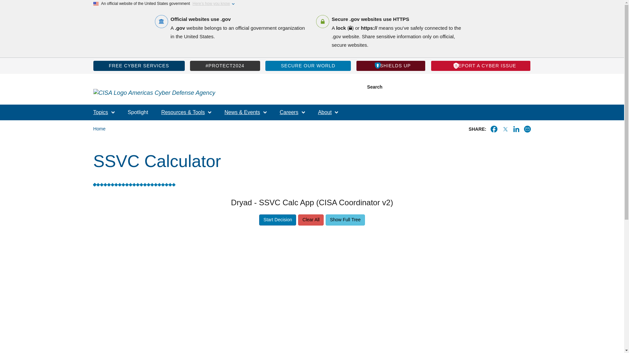  I want to click on Topics, so click(104, 112).